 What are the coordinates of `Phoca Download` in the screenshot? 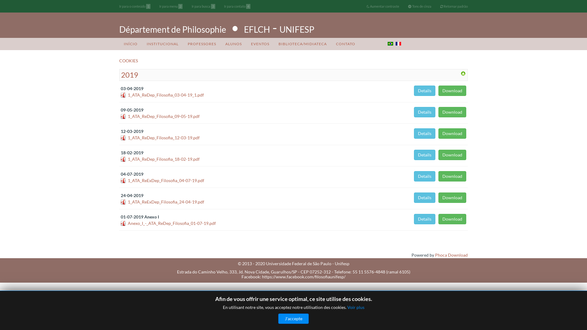 It's located at (451, 255).